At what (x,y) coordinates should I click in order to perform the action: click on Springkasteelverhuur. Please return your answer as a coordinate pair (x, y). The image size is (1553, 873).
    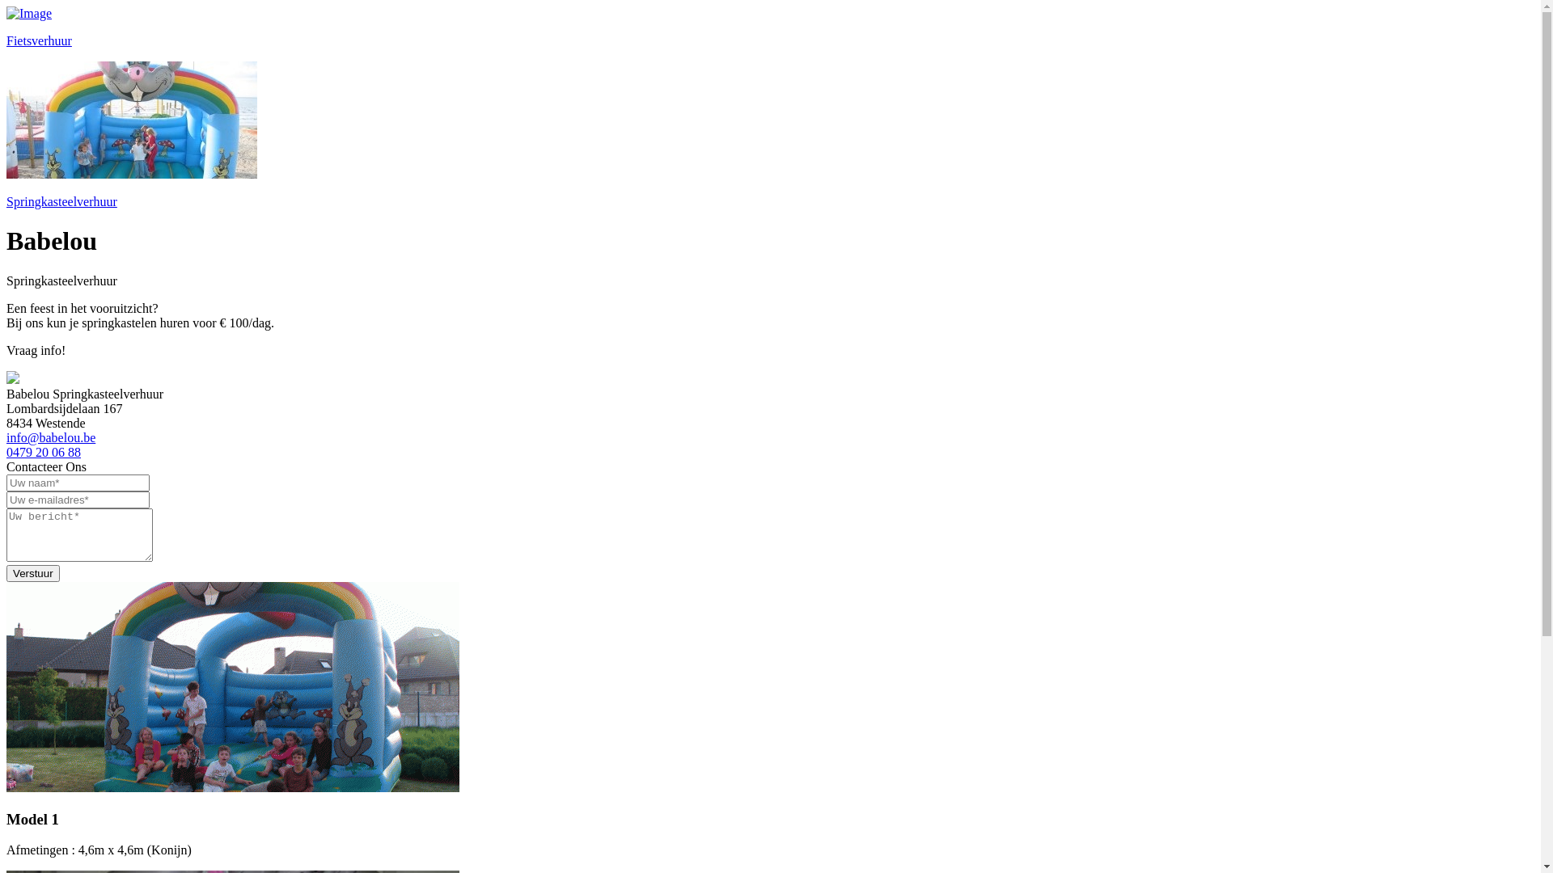
    Looking at the image, I should click on (770, 136).